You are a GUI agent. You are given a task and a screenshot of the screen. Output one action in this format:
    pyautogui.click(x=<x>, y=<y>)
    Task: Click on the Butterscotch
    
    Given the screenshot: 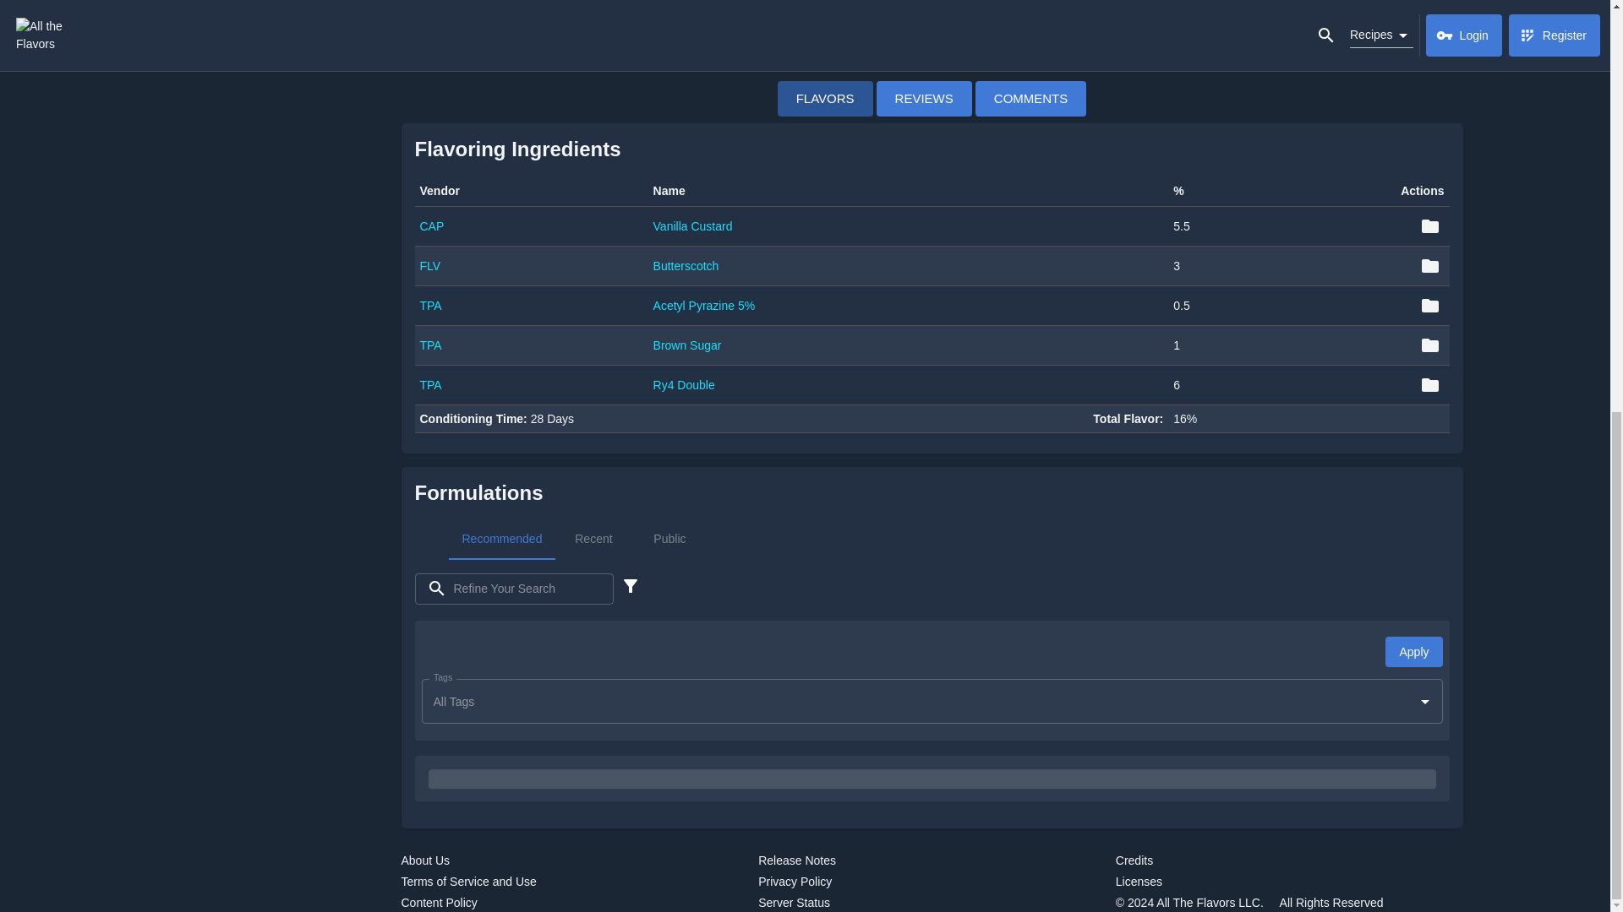 What is the action you would take?
    pyautogui.click(x=688, y=345)
    